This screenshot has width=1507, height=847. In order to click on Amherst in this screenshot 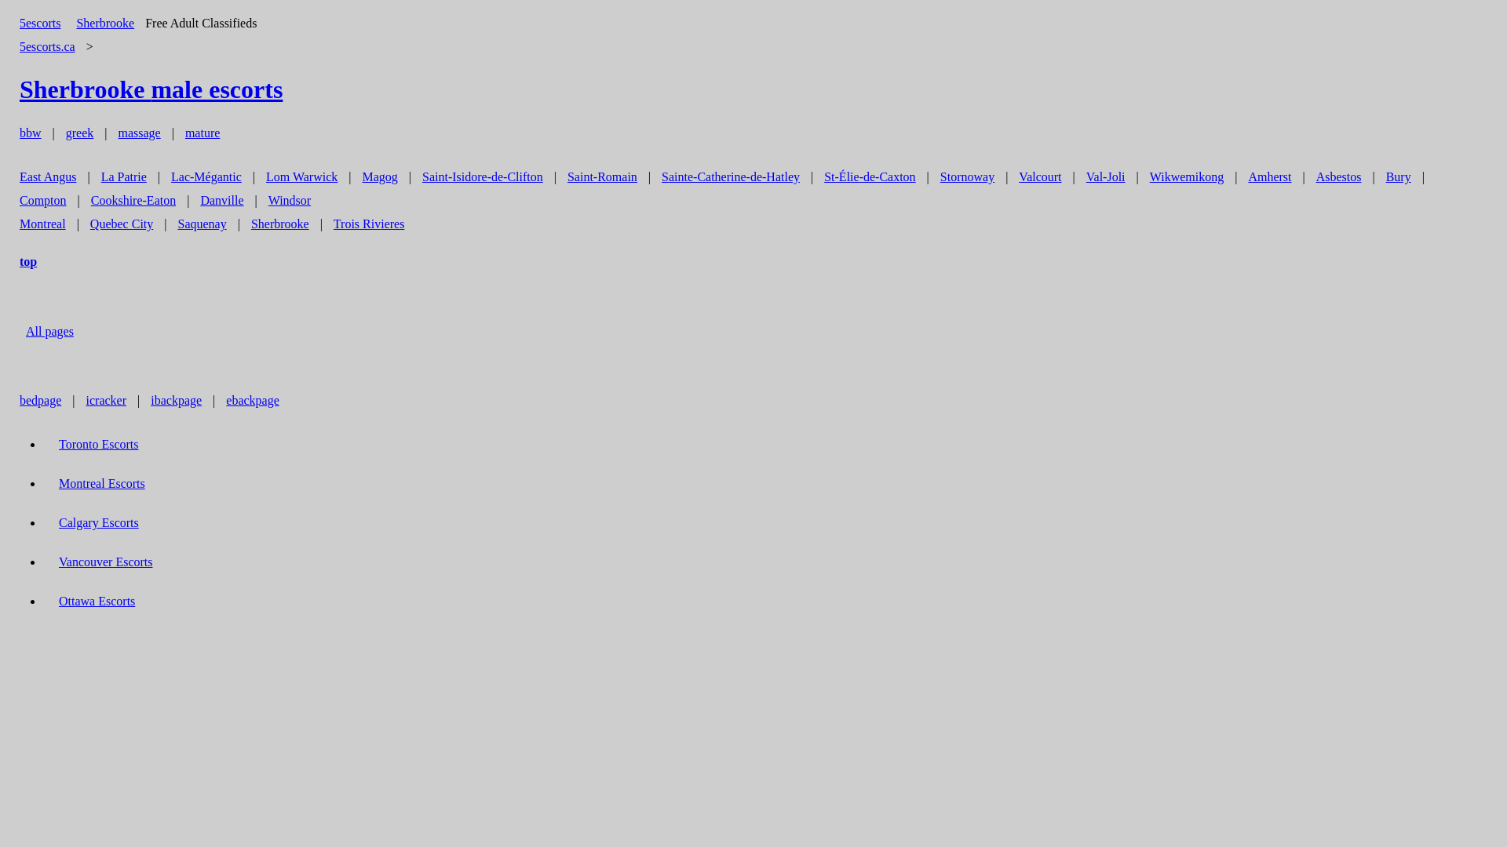, I will do `click(1270, 177)`.